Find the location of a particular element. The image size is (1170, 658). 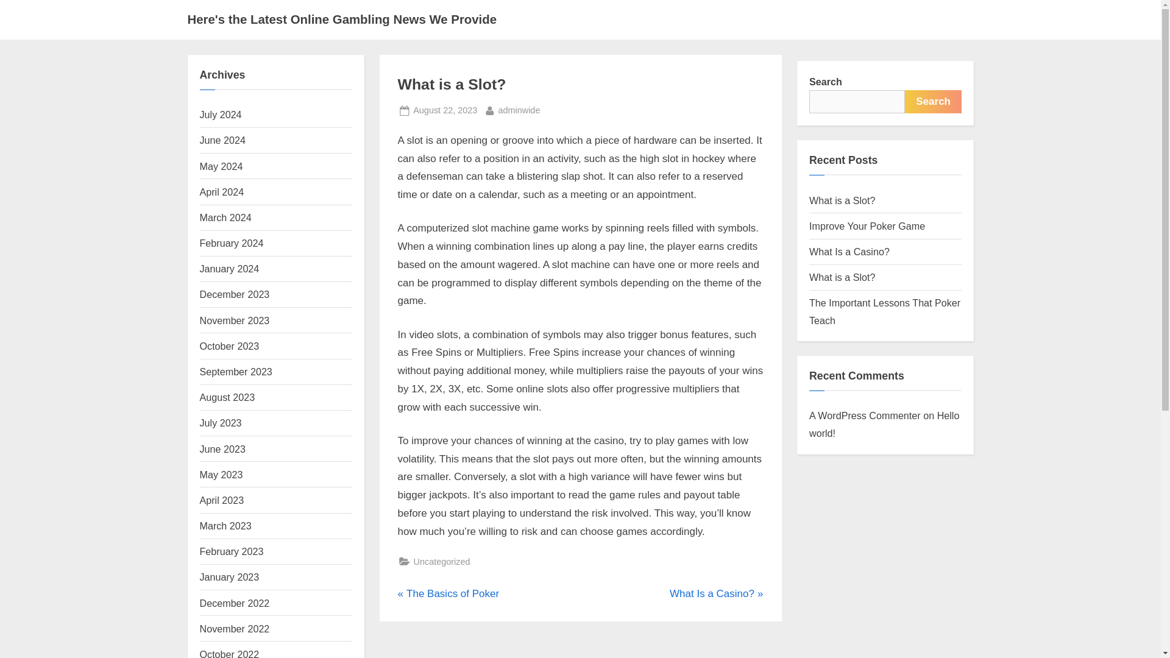

Uncategorized is located at coordinates (519, 110).